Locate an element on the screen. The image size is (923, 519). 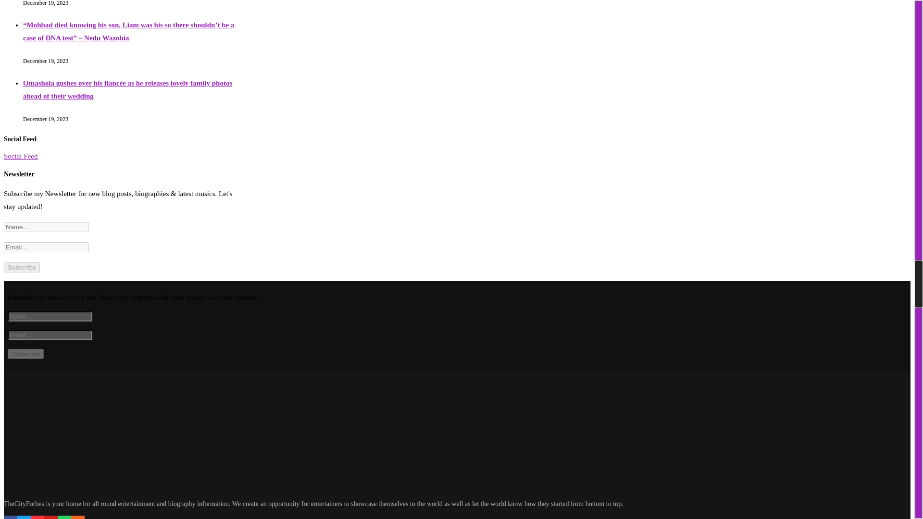
Subscribe is located at coordinates (25, 354).